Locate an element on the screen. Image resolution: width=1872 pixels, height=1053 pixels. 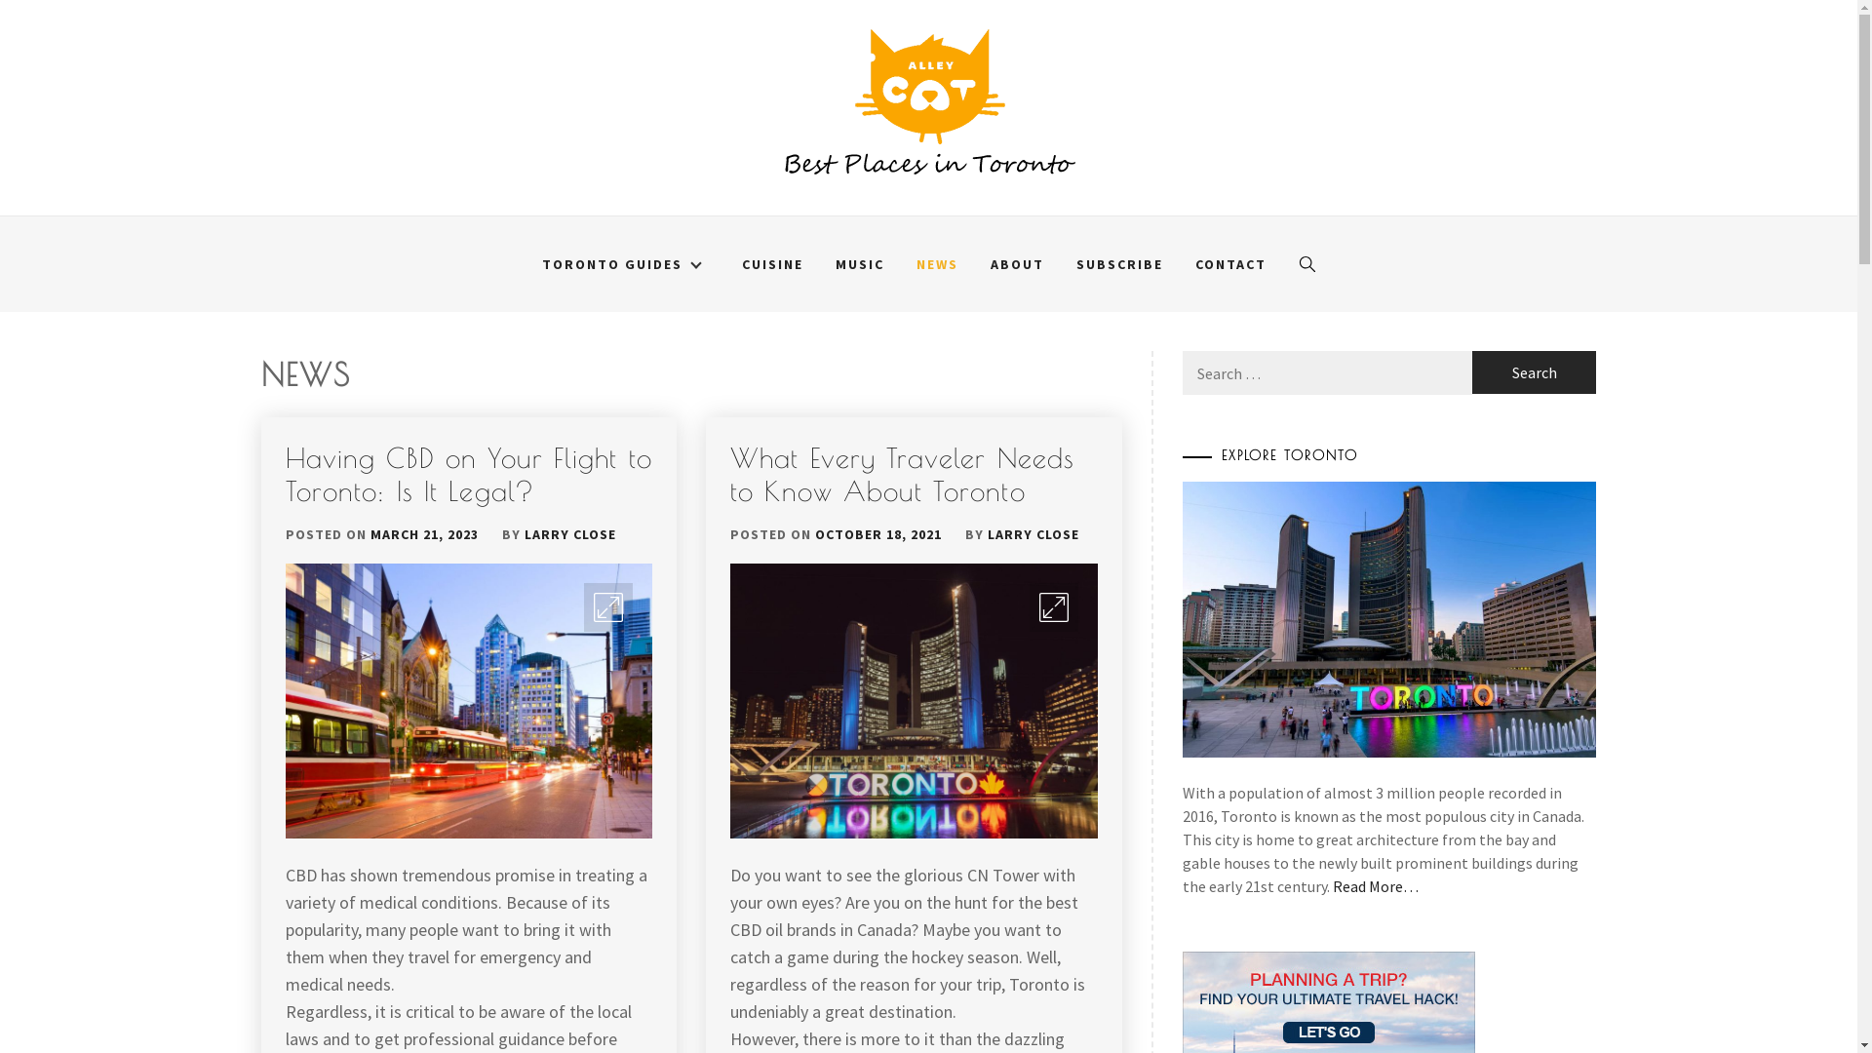
MARCH 21, 2023 is located at coordinates (425, 534).